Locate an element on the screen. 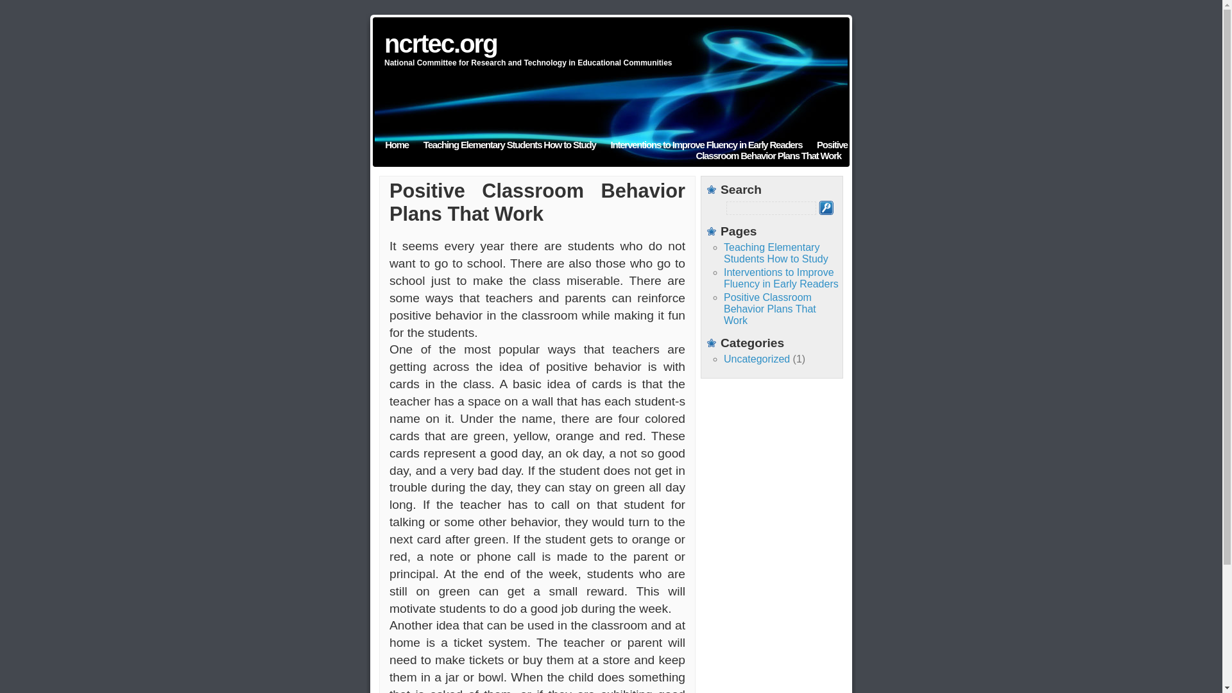 Image resolution: width=1232 pixels, height=693 pixels. View all posts filed under Uncategorized is located at coordinates (757, 359).